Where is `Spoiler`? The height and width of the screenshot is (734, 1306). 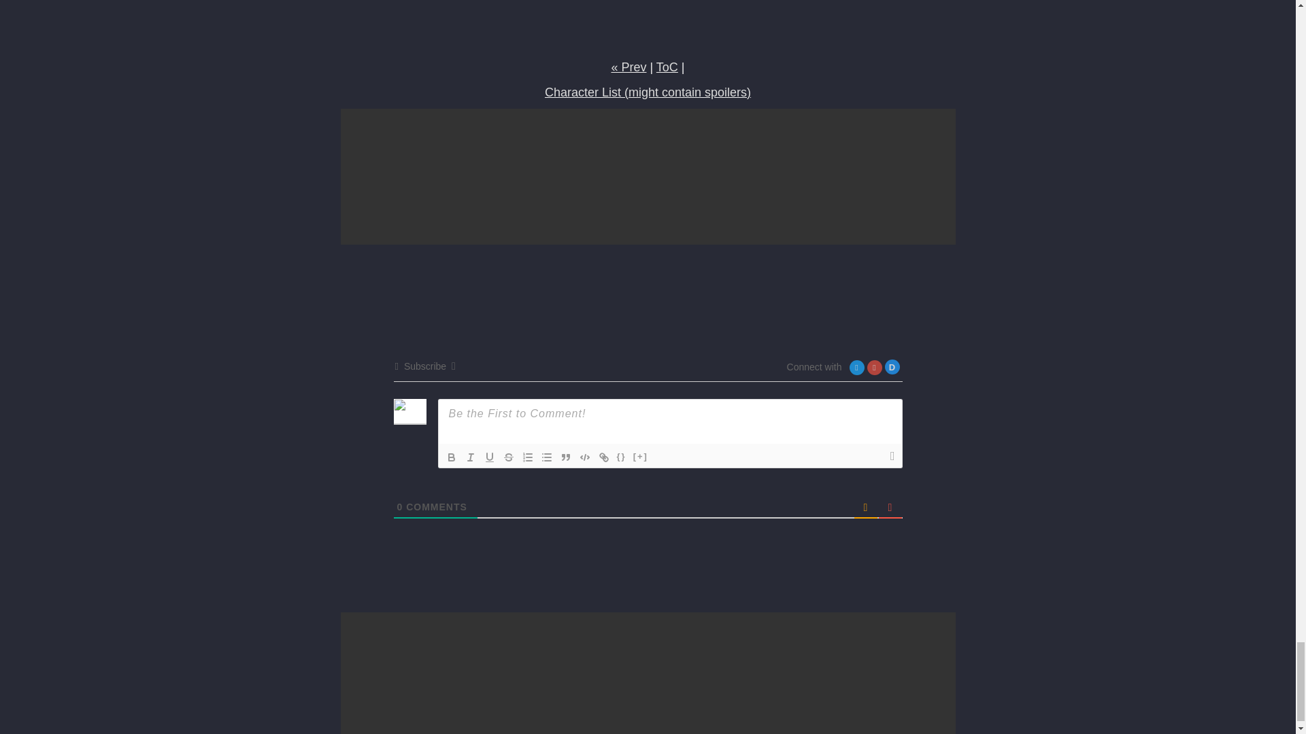 Spoiler is located at coordinates (641, 457).